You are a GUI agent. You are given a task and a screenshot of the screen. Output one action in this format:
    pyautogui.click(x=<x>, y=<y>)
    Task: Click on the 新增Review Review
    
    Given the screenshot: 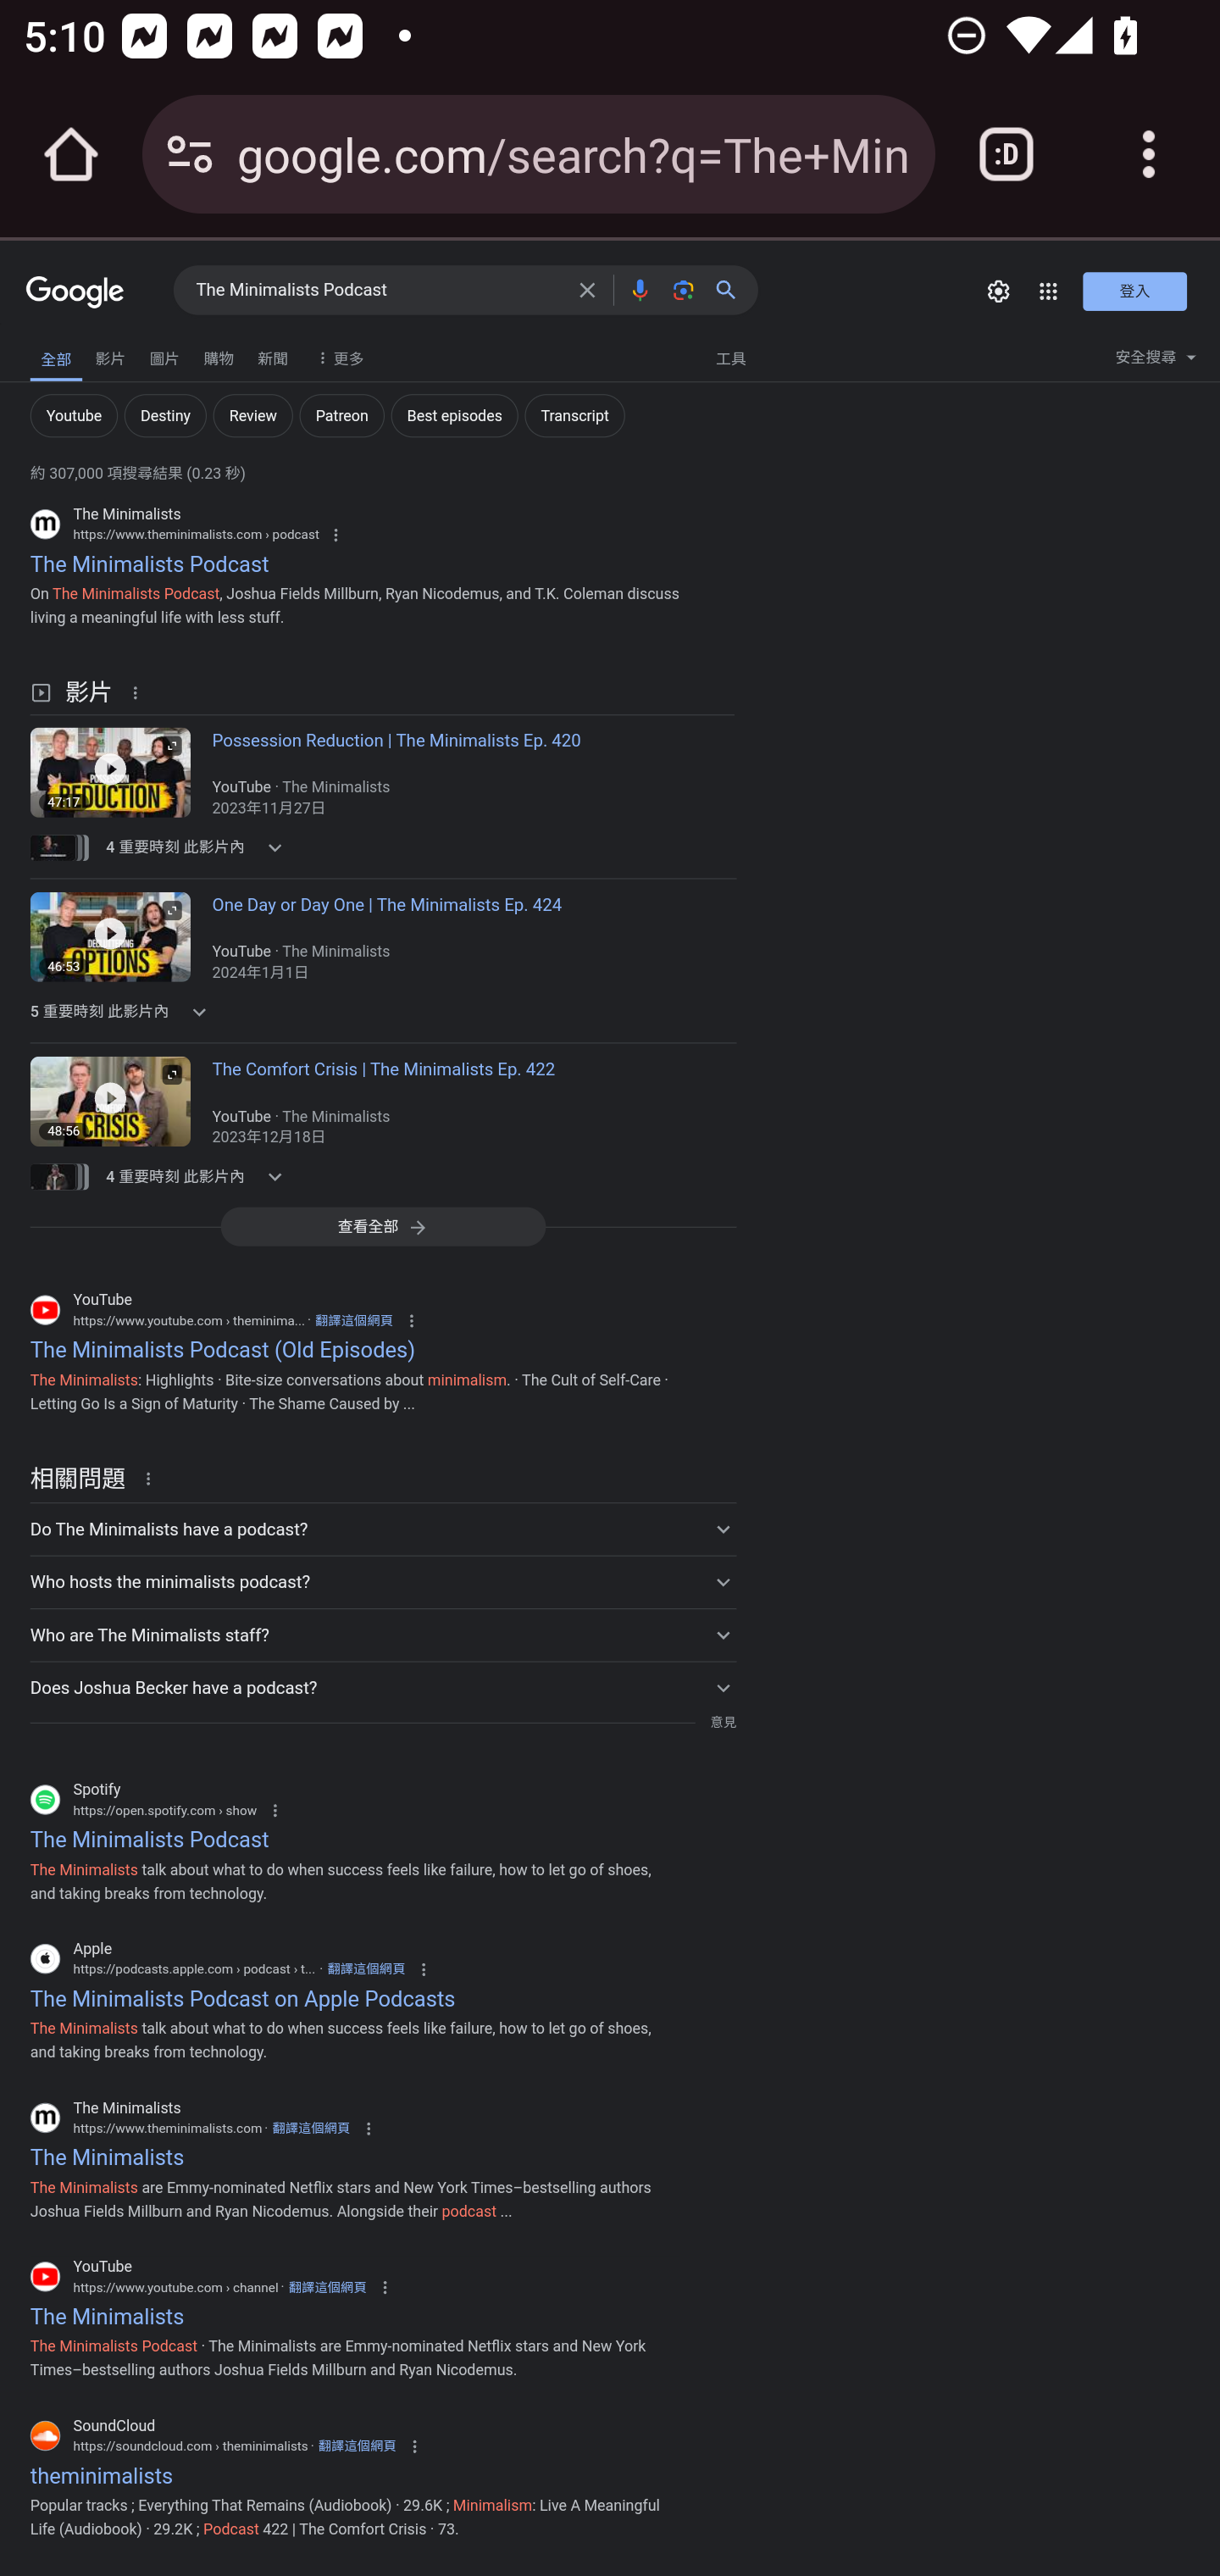 What is the action you would take?
    pyautogui.click(x=252, y=415)
    